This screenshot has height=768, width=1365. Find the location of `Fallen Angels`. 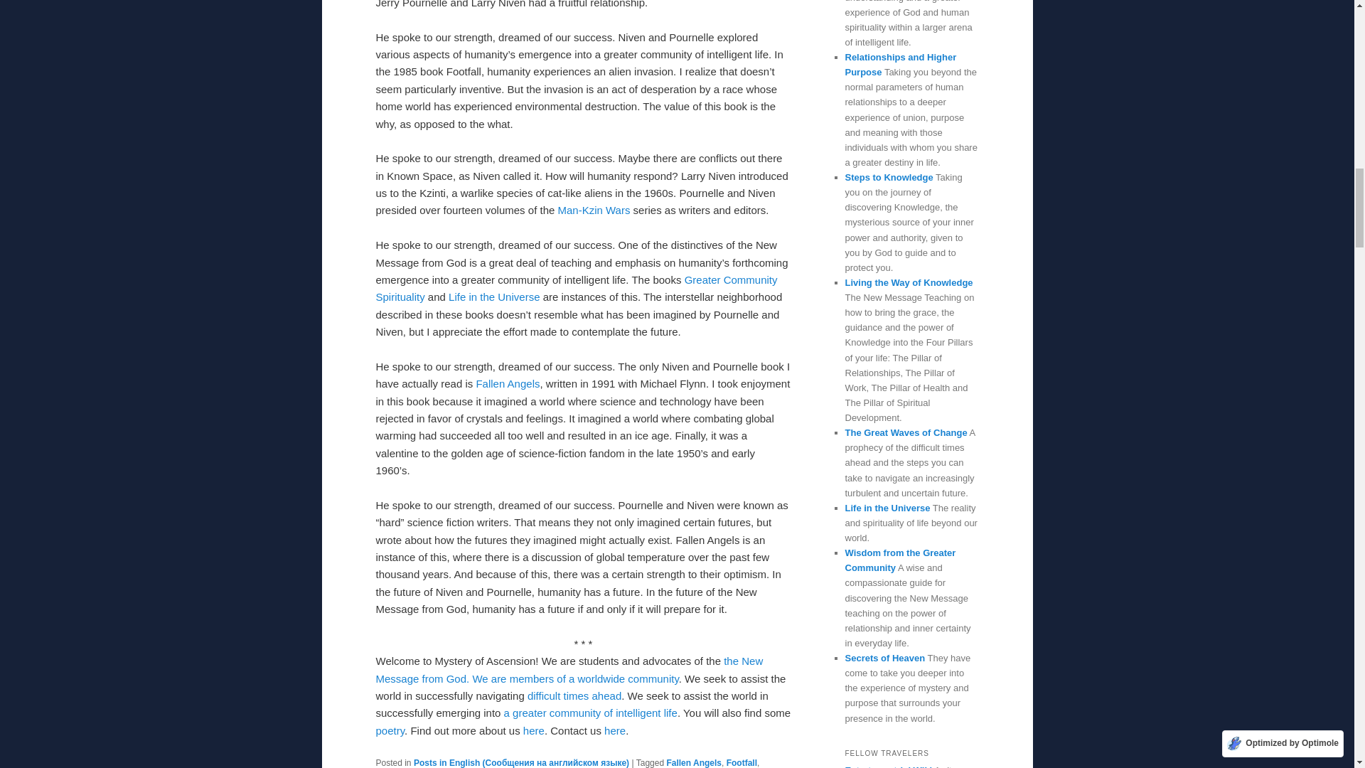

Fallen Angels is located at coordinates (694, 762).